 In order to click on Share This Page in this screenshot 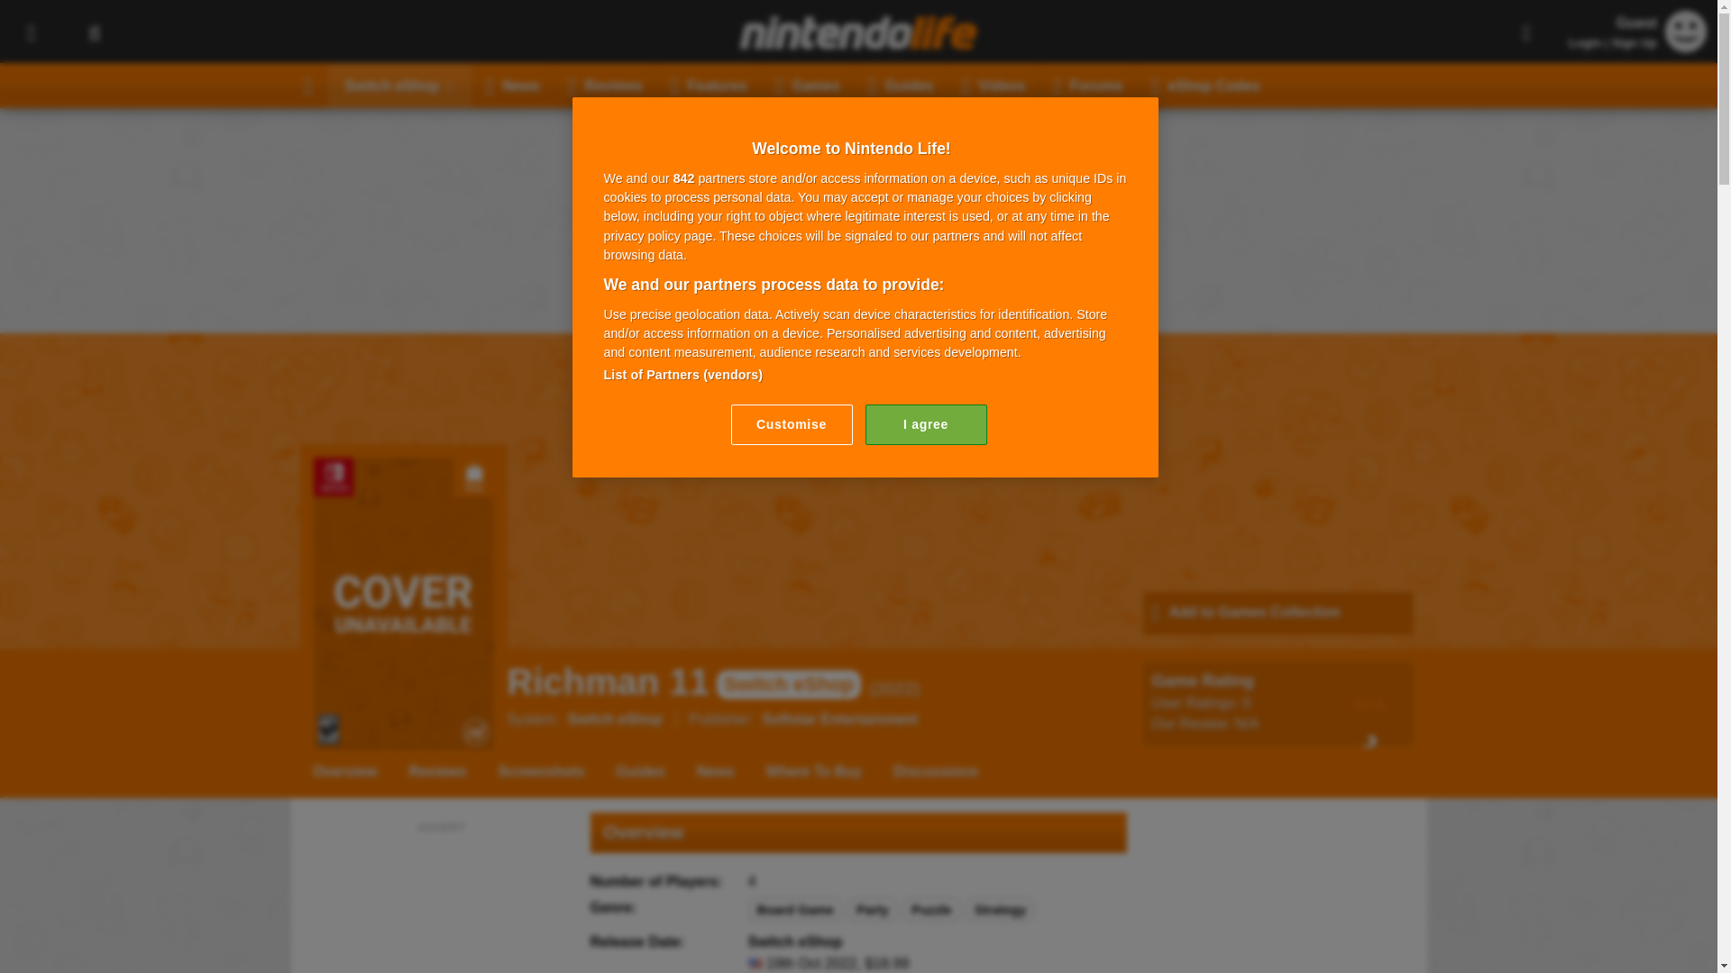, I will do `click(1526, 32)`.